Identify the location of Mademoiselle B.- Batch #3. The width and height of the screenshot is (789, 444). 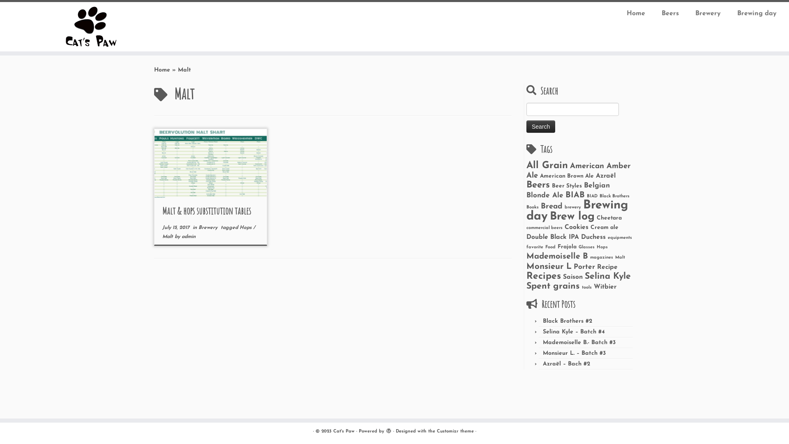
(579, 343).